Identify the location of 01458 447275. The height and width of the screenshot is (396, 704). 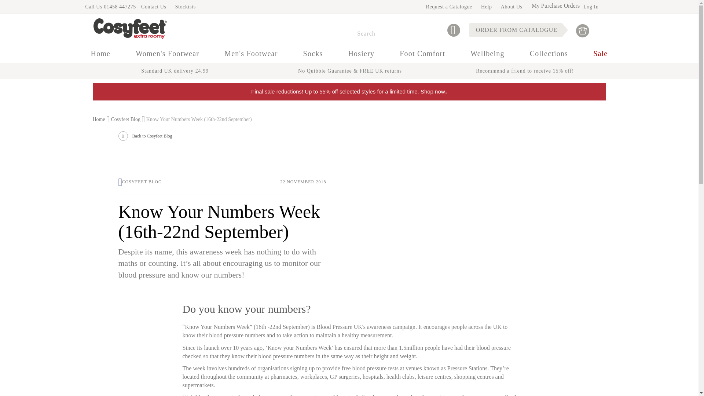
(120, 7).